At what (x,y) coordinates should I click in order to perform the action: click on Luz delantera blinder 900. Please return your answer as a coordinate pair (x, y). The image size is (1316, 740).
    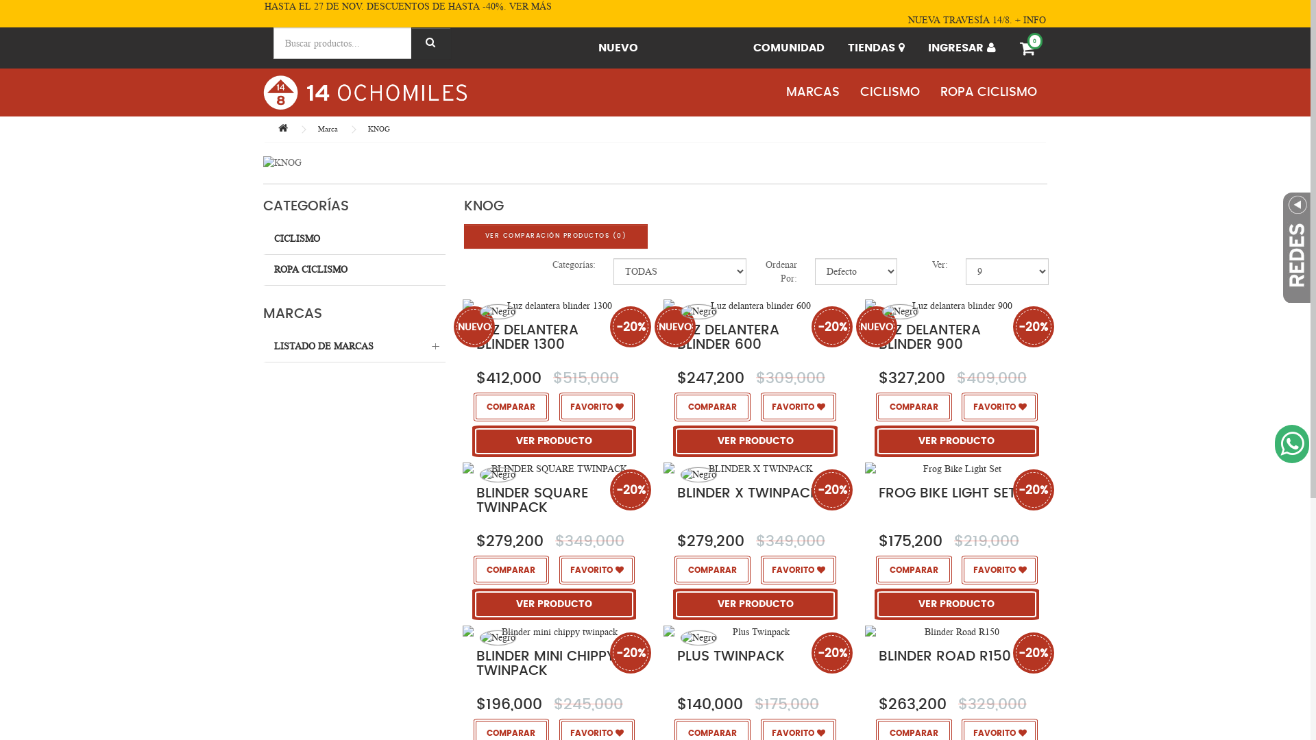
    Looking at the image, I should click on (957, 306).